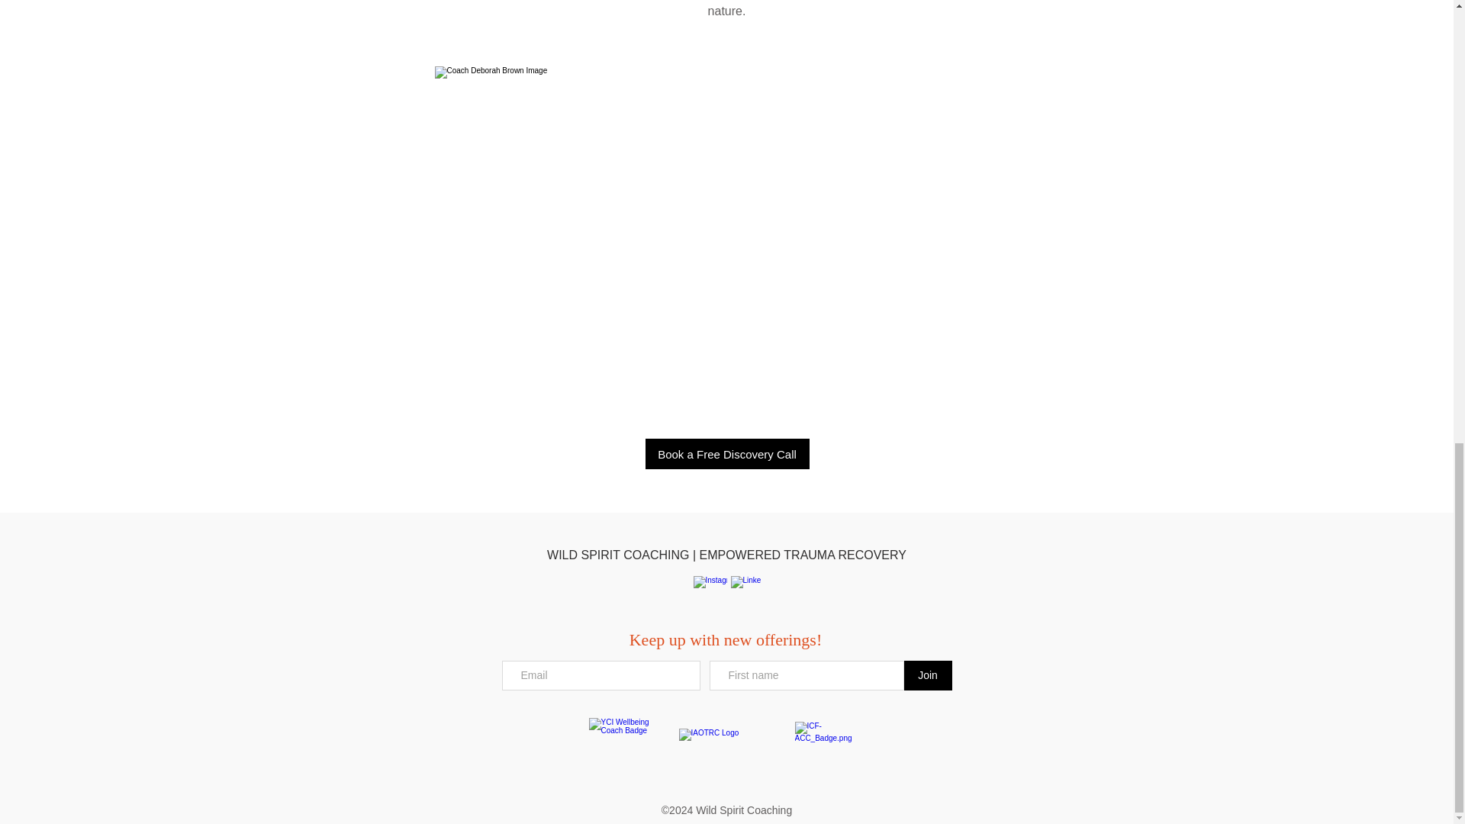 This screenshot has width=1465, height=824. What do you see at coordinates (728, 453) in the screenshot?
I see `Book a Free Discovery Call` at bounding box center [728, 453].